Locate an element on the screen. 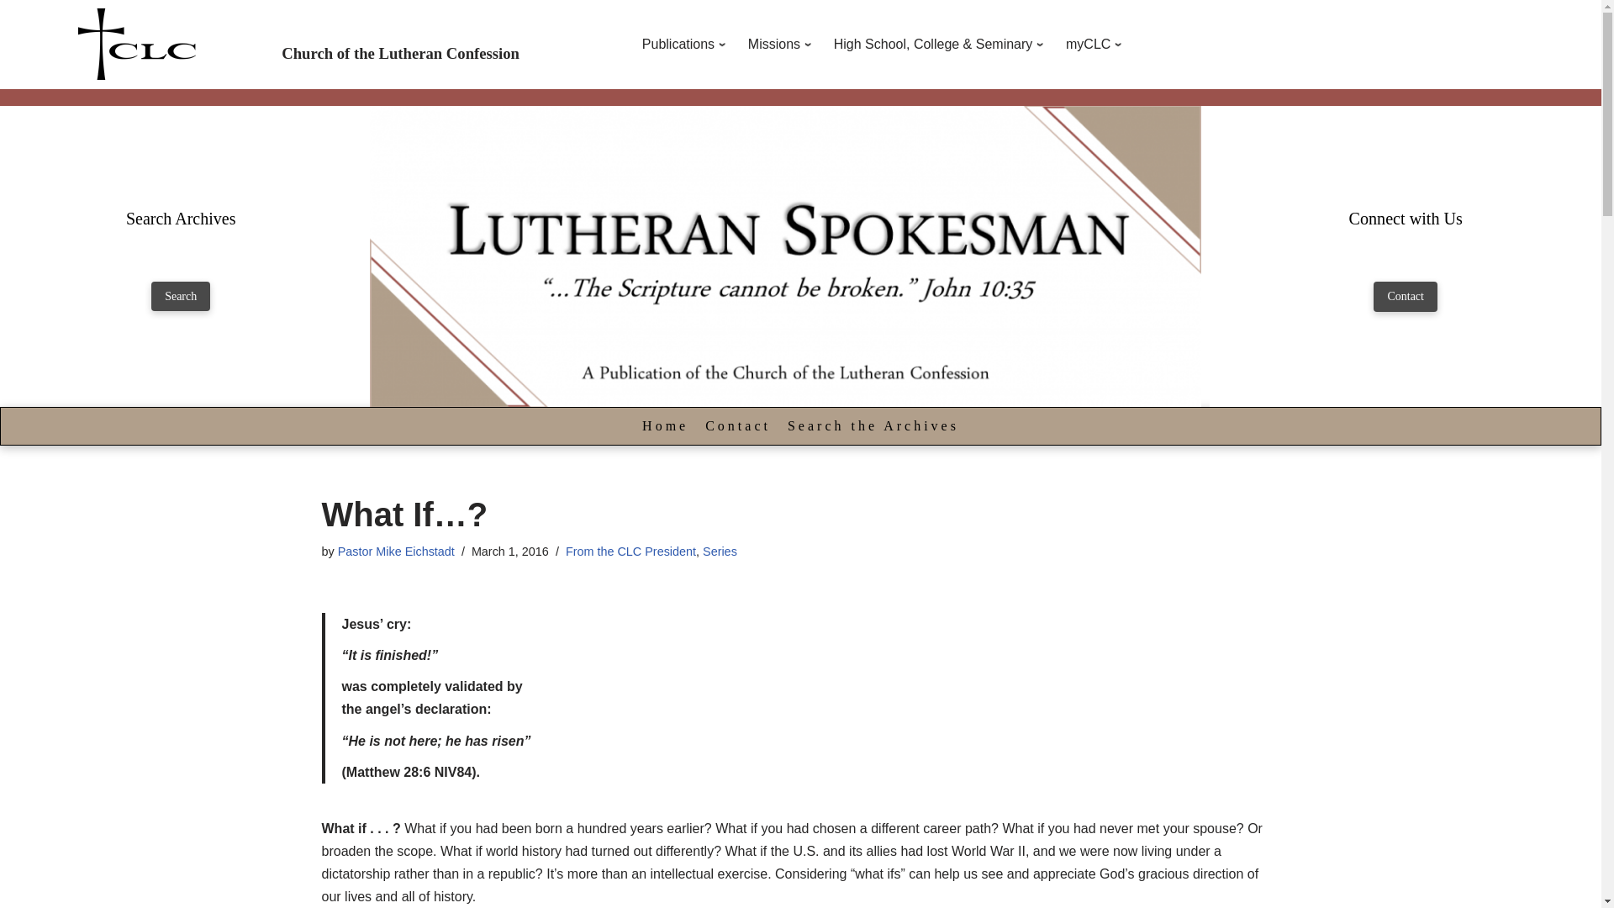 The height and width of the screenshot is (908, 1614). myCLC is located at coordinates (1096, 44).